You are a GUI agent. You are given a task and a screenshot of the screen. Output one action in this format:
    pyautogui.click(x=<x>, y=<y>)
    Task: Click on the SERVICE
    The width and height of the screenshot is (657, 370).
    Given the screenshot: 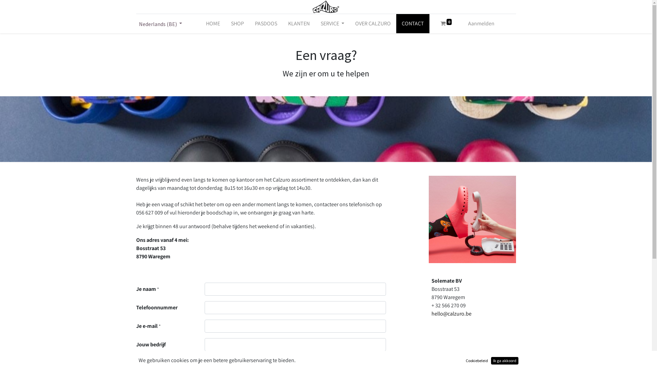 What is the action you would take?
    pyautogui.click(x=333, y=24)
    